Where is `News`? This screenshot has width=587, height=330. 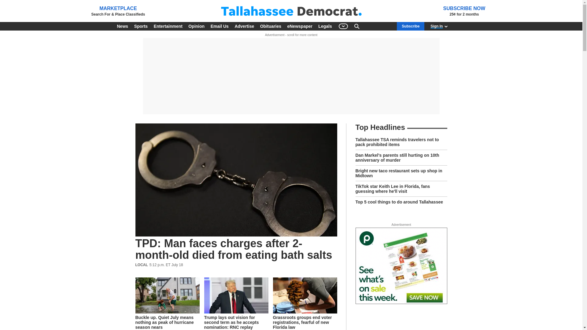 News is located at coordinates (122, 26).